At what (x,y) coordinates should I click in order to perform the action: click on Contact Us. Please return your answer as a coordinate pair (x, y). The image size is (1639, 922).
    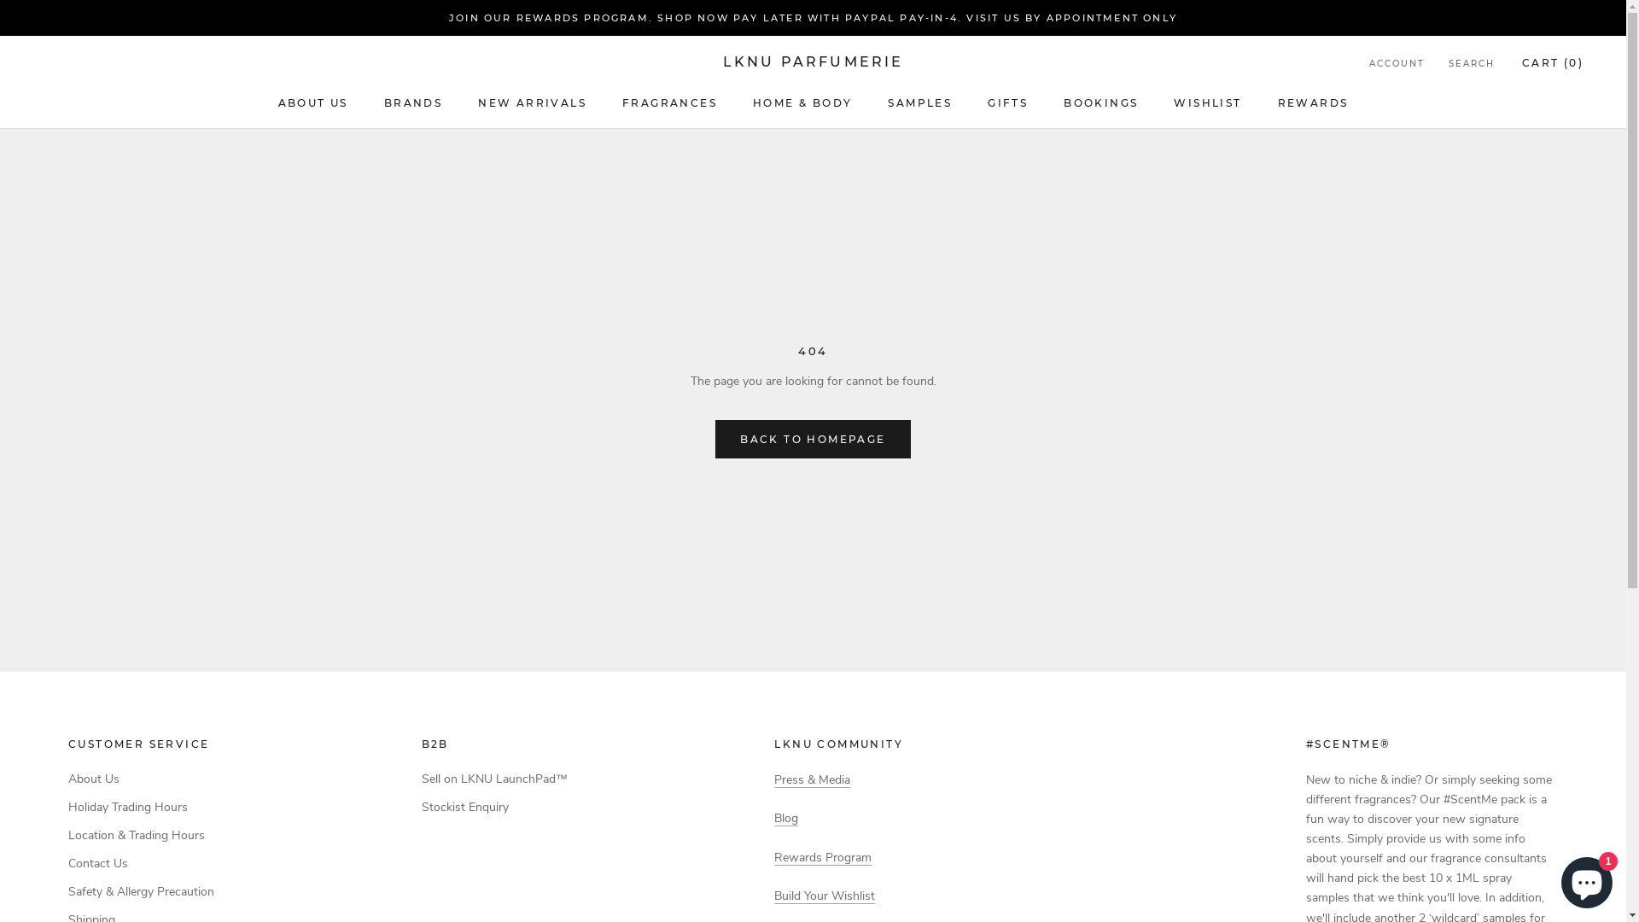
    Looking at the image, I should click on (142, 864).